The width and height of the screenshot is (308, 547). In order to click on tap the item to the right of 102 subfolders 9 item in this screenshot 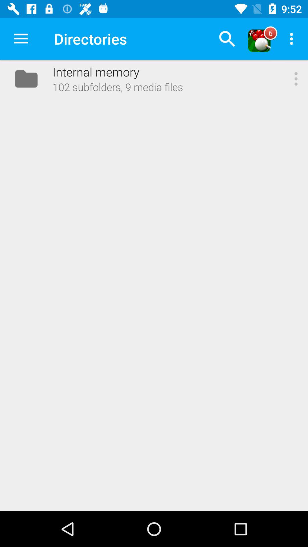, I will do `click(296, 79)`.